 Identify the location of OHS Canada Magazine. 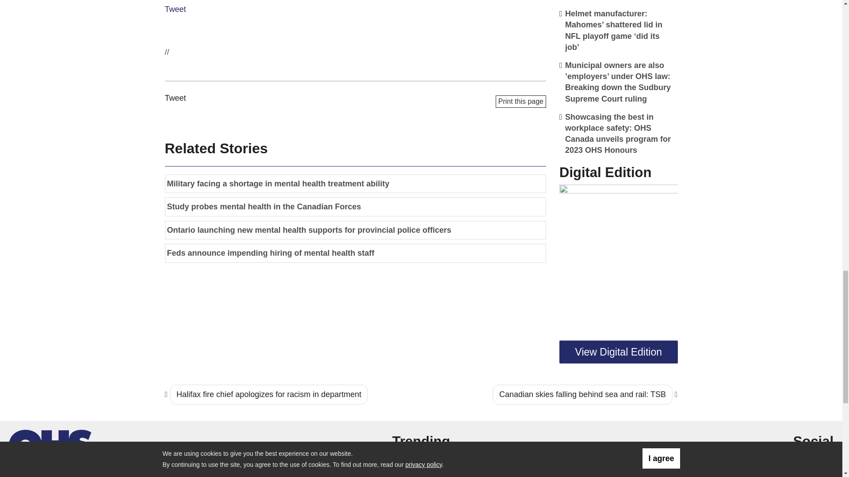
(50, 444).